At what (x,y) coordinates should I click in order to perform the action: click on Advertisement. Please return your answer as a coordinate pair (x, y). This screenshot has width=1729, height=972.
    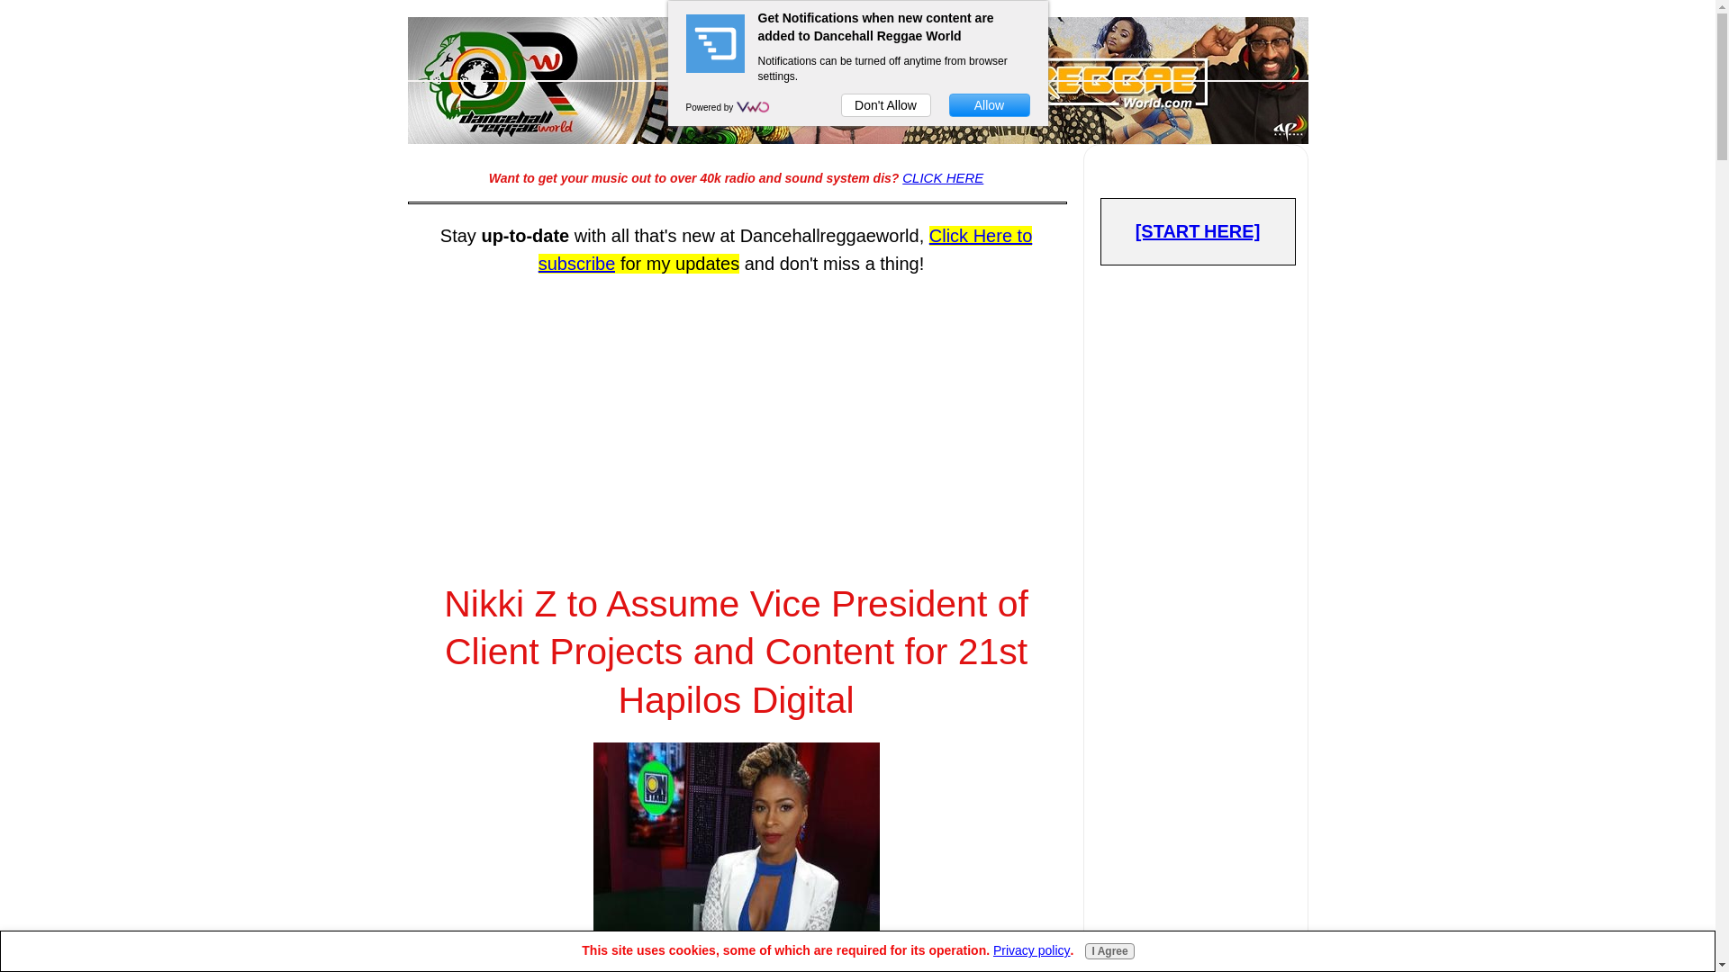
    Looking at the image, I should click on (1198, 907).